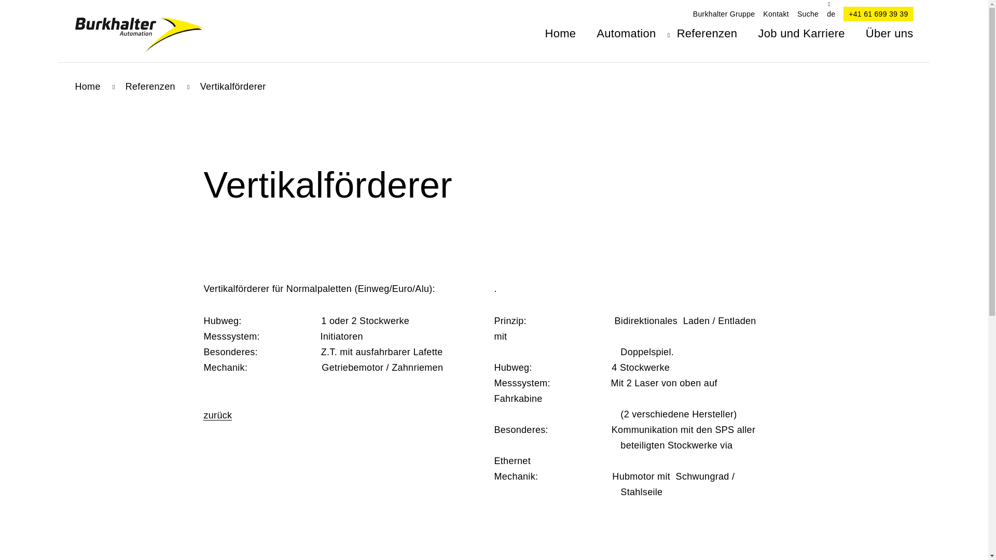  I want to click on Automation, so click(626, 33).